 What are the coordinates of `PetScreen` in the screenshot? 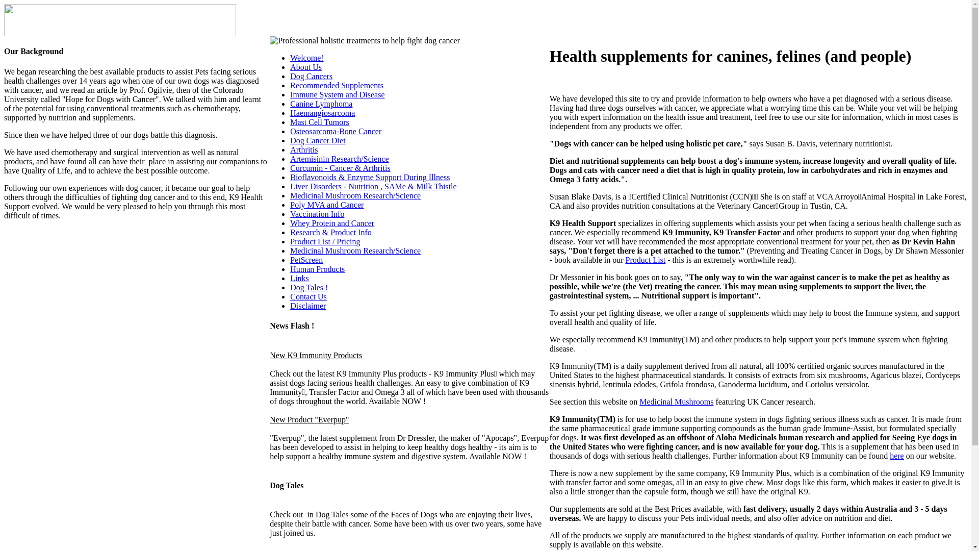 It's located at (306, 260).